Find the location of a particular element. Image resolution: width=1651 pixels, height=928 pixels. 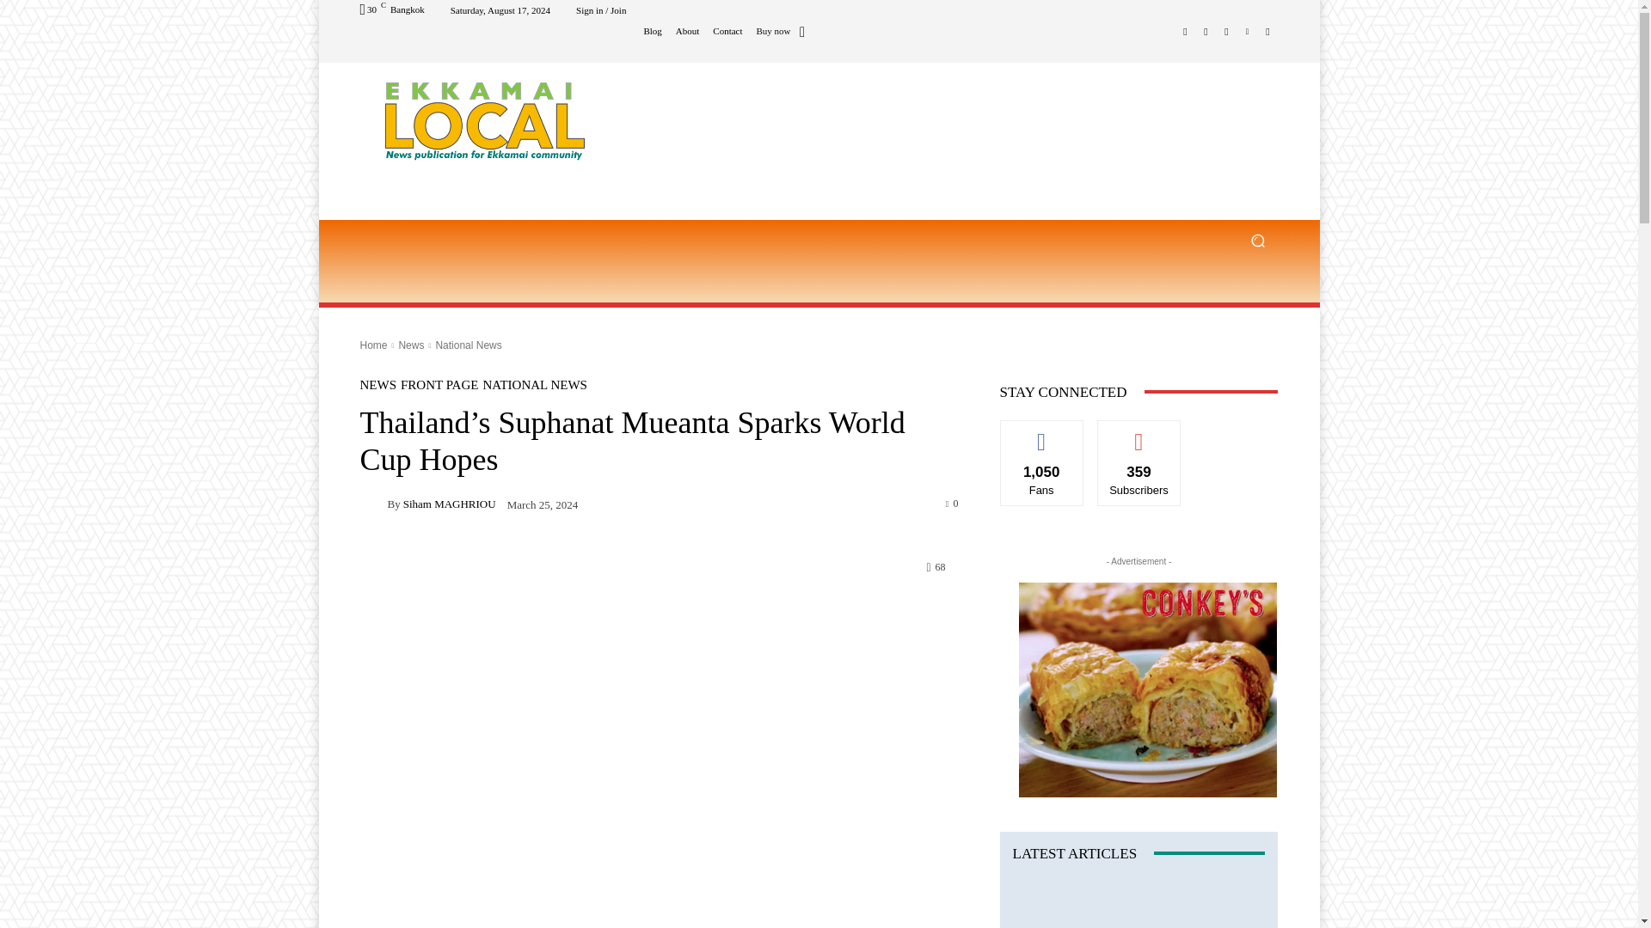

Twitter is located at coordinates (1226, 30).